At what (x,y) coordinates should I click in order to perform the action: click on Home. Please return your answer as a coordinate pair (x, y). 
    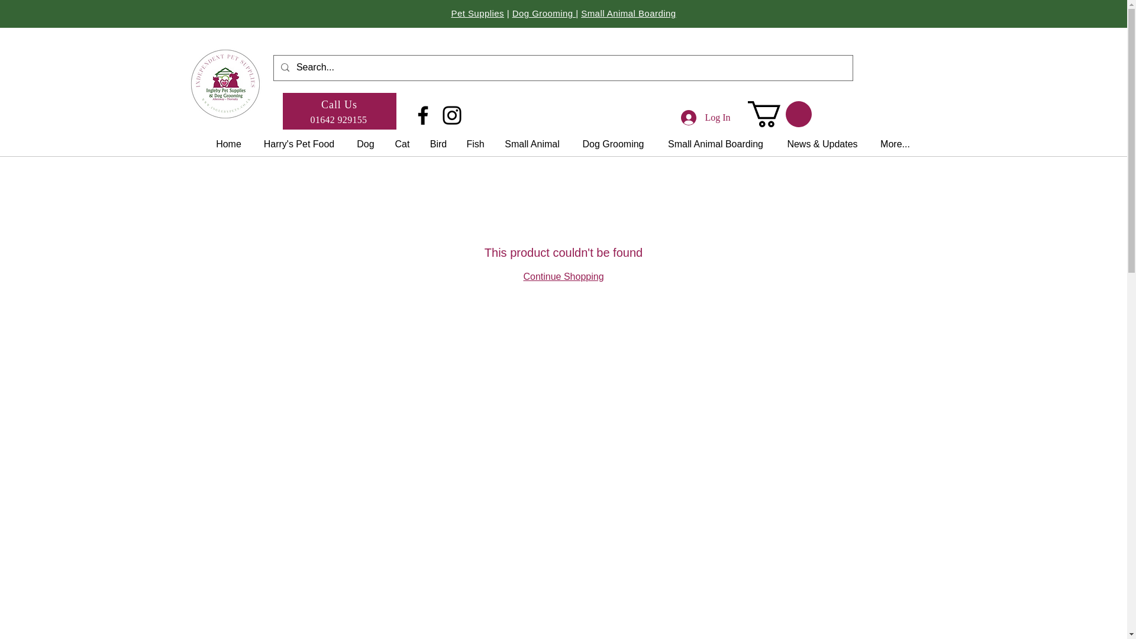
    Looking at the image, I should click on (228, 144).